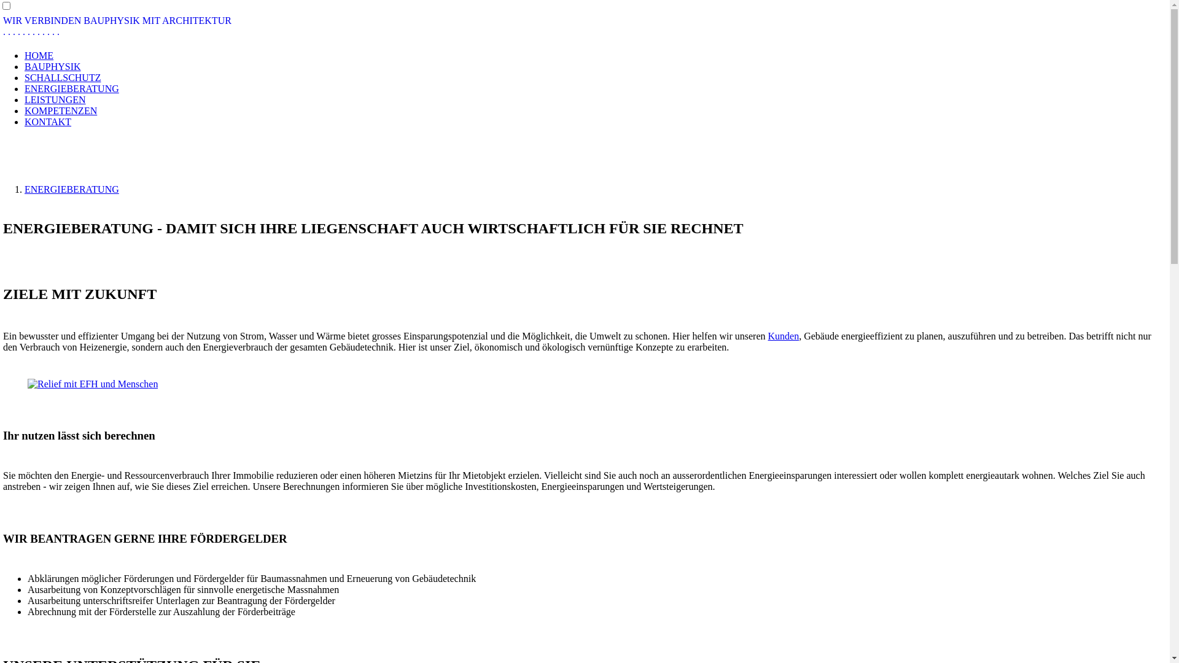 The height and width of the screenshot is (663, 1179). I want to click on BAUPHYSIK, so click(53, 66).